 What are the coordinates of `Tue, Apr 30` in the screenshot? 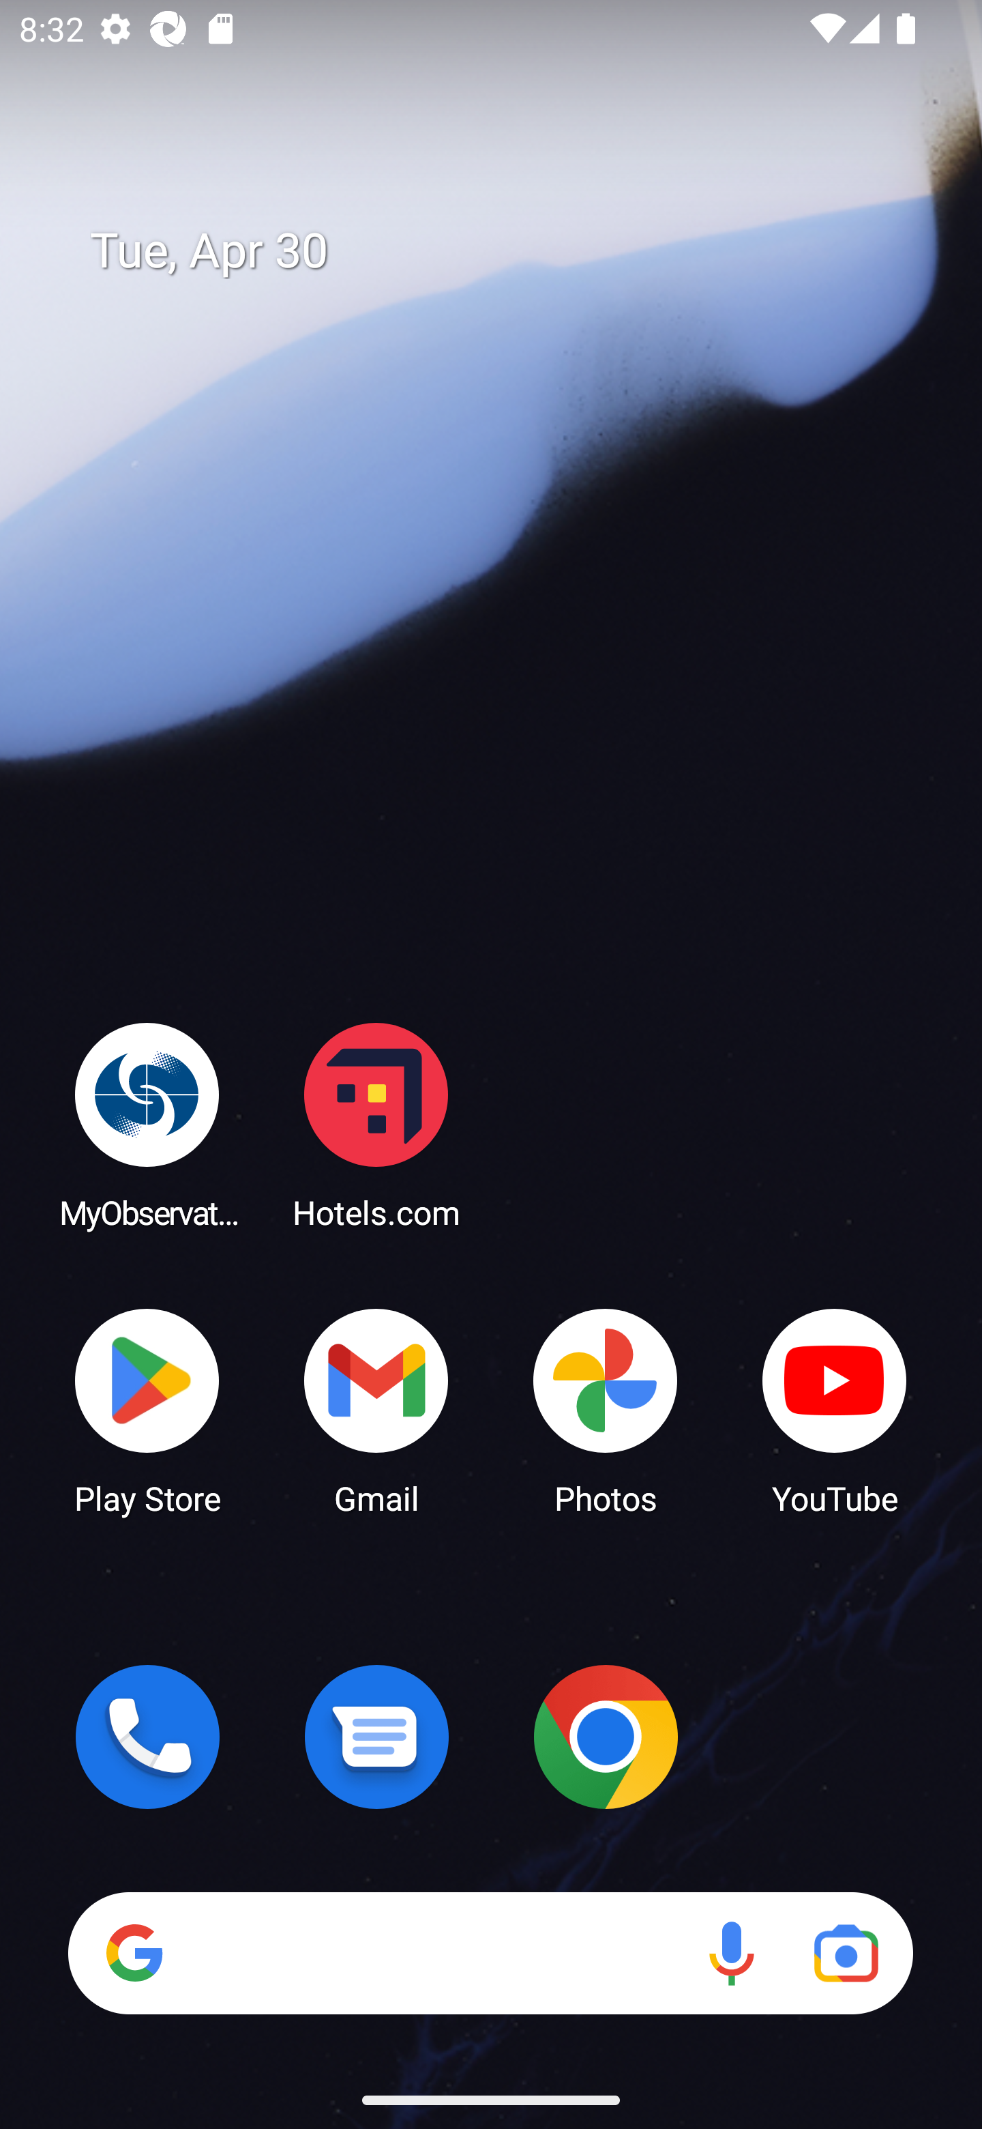 It's located at (510, 251).